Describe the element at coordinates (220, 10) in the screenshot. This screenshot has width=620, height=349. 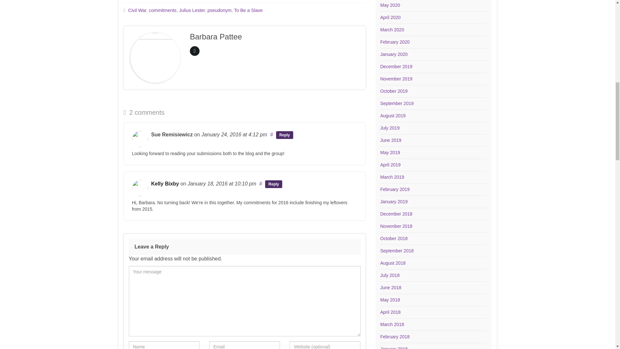
I see `pseudonym` at that location.